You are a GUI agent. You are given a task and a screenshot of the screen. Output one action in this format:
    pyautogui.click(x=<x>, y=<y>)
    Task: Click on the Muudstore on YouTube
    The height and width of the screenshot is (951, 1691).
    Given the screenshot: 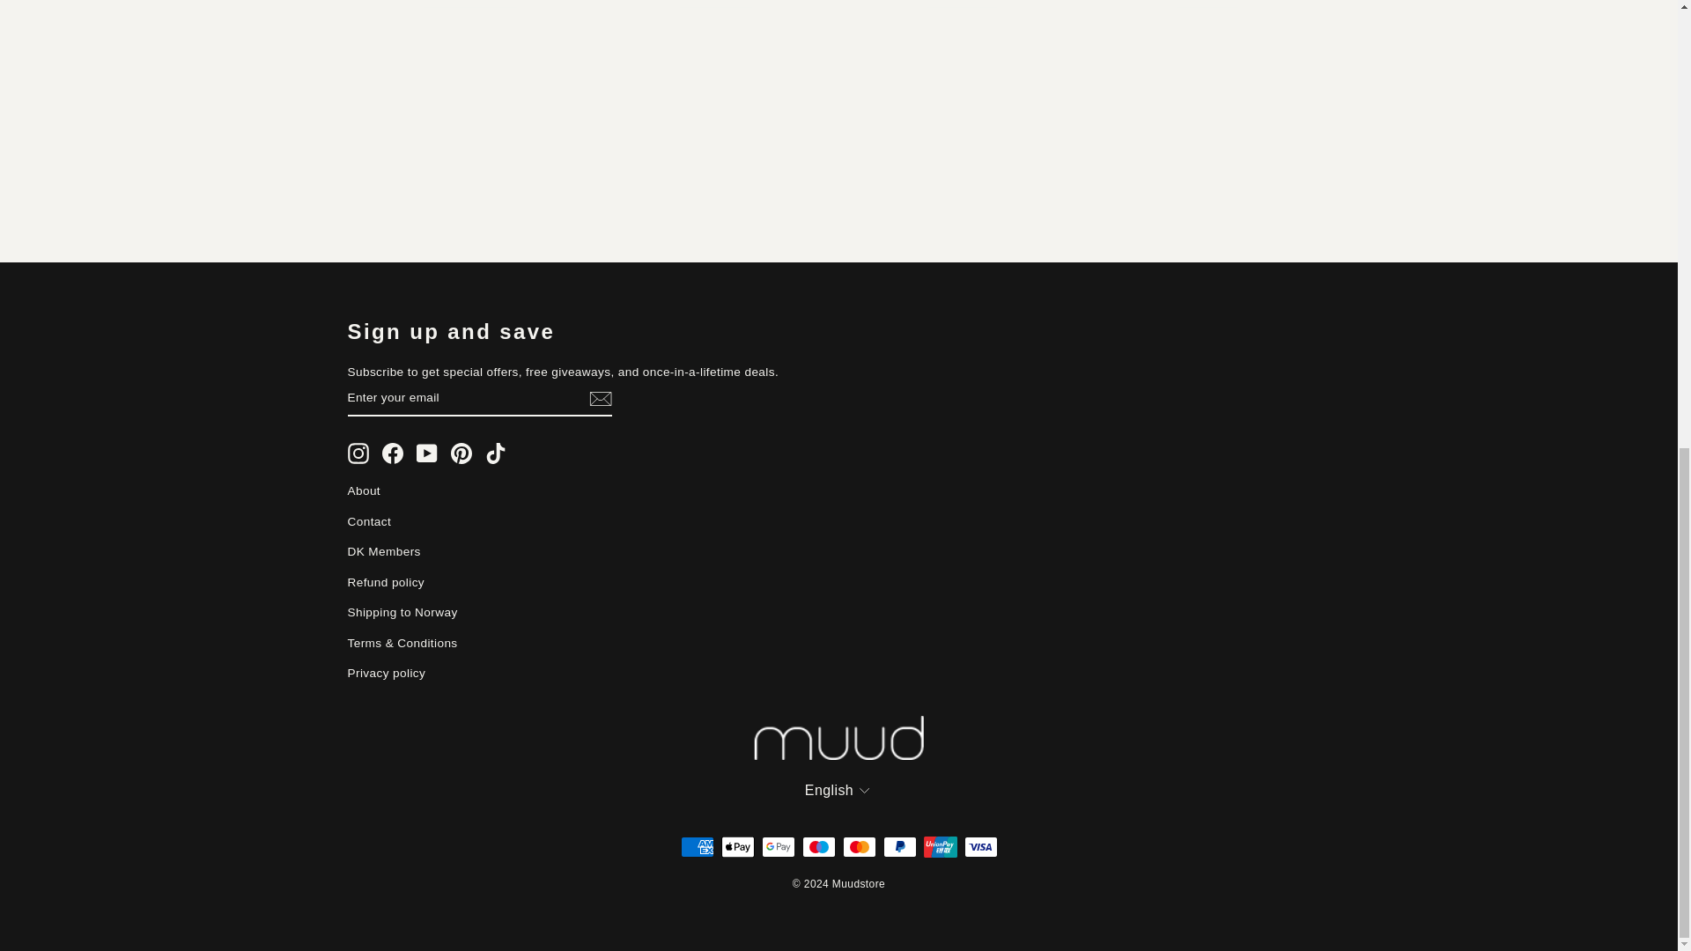 What is the action you would take?
    pyautogui.click(x=426, y=453)
    